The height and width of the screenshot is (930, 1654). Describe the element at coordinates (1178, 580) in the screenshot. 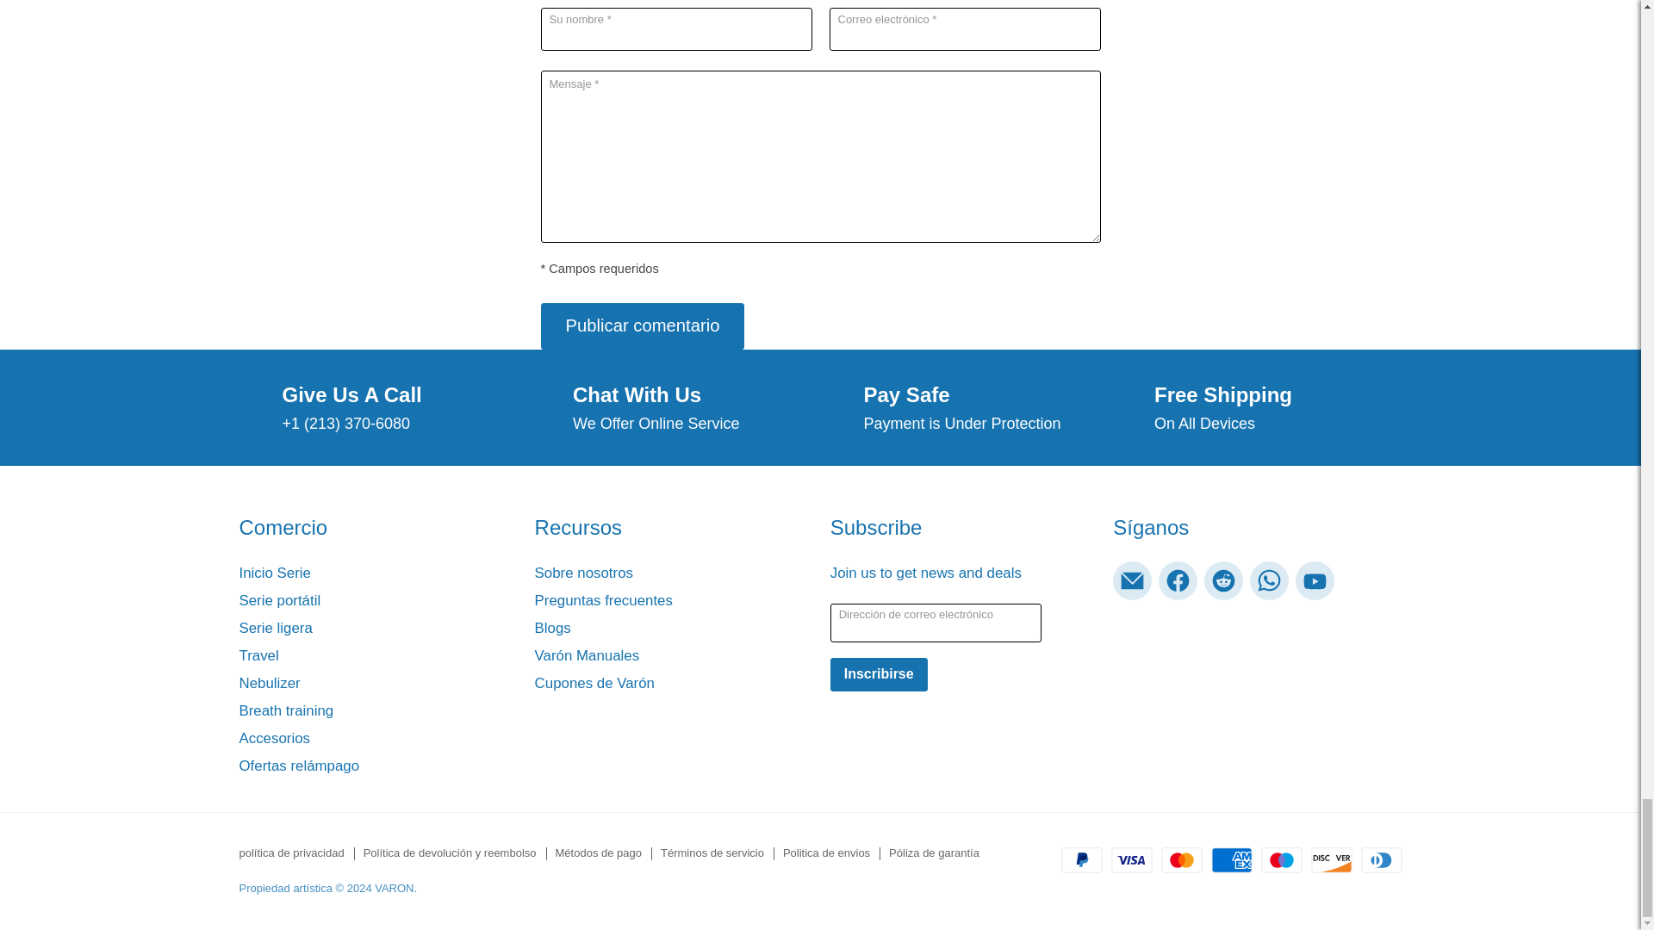

I see `Facebook` at that location.